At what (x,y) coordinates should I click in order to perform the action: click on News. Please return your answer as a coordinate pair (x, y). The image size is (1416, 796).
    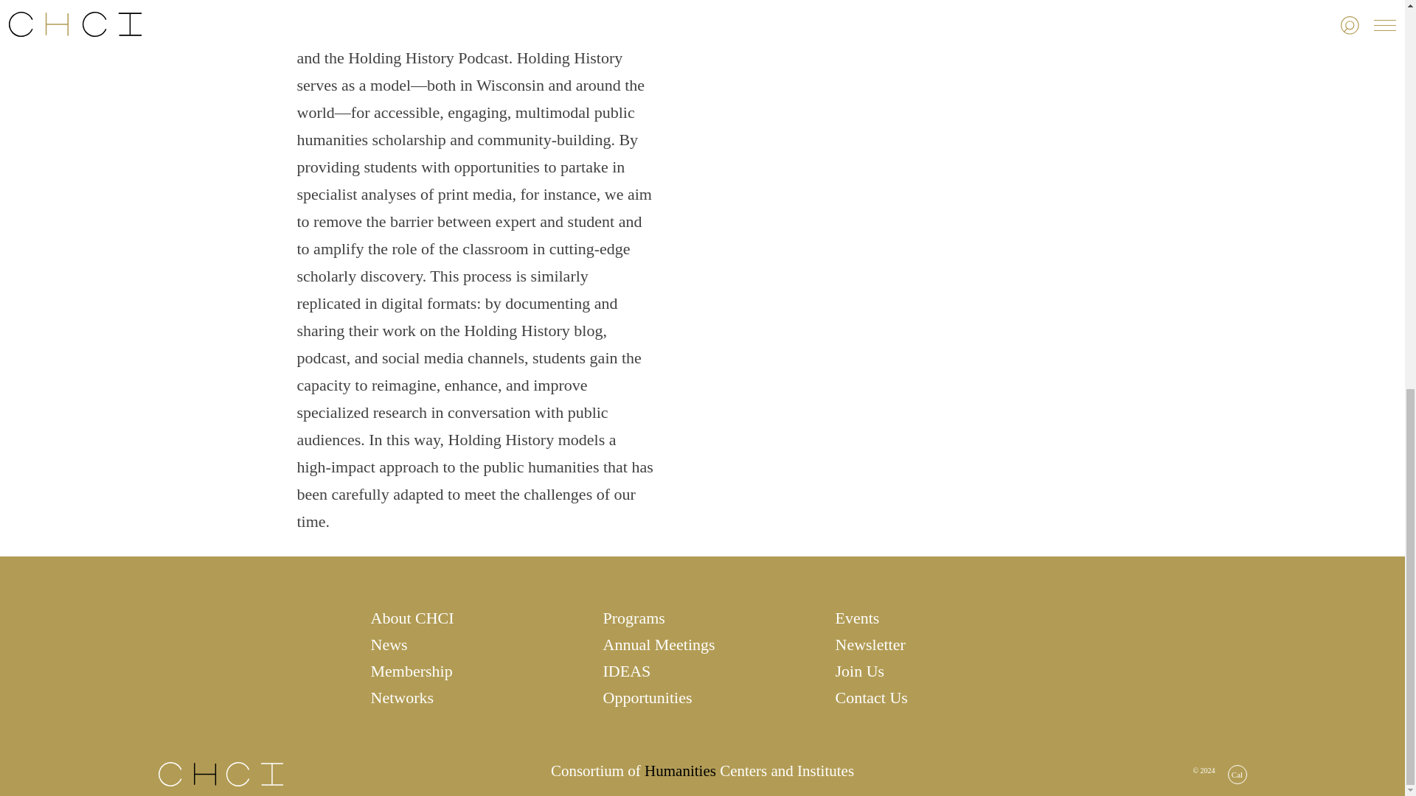
    Looking at the image, I should click on (469, 644).